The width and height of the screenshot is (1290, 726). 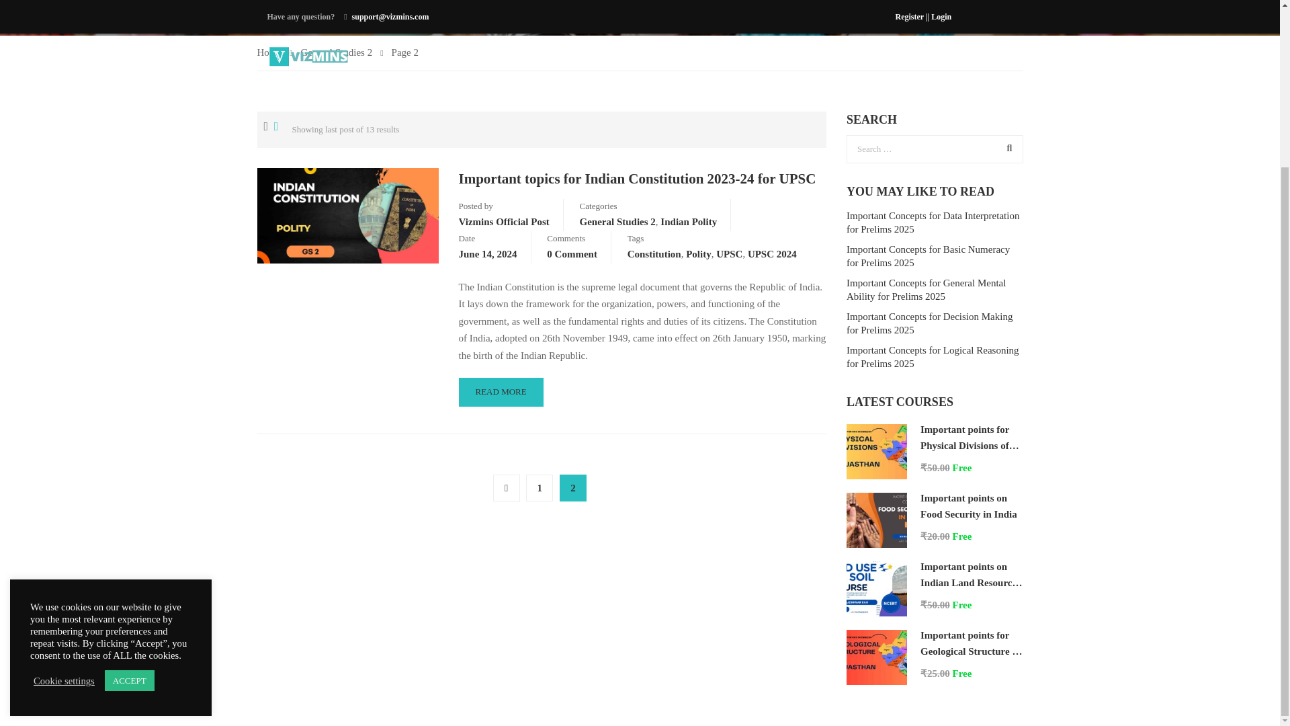 What do you see at coordinates (617, 222) in the screenshot?
I see `General Studies 2` at bounding box center [617, 222].